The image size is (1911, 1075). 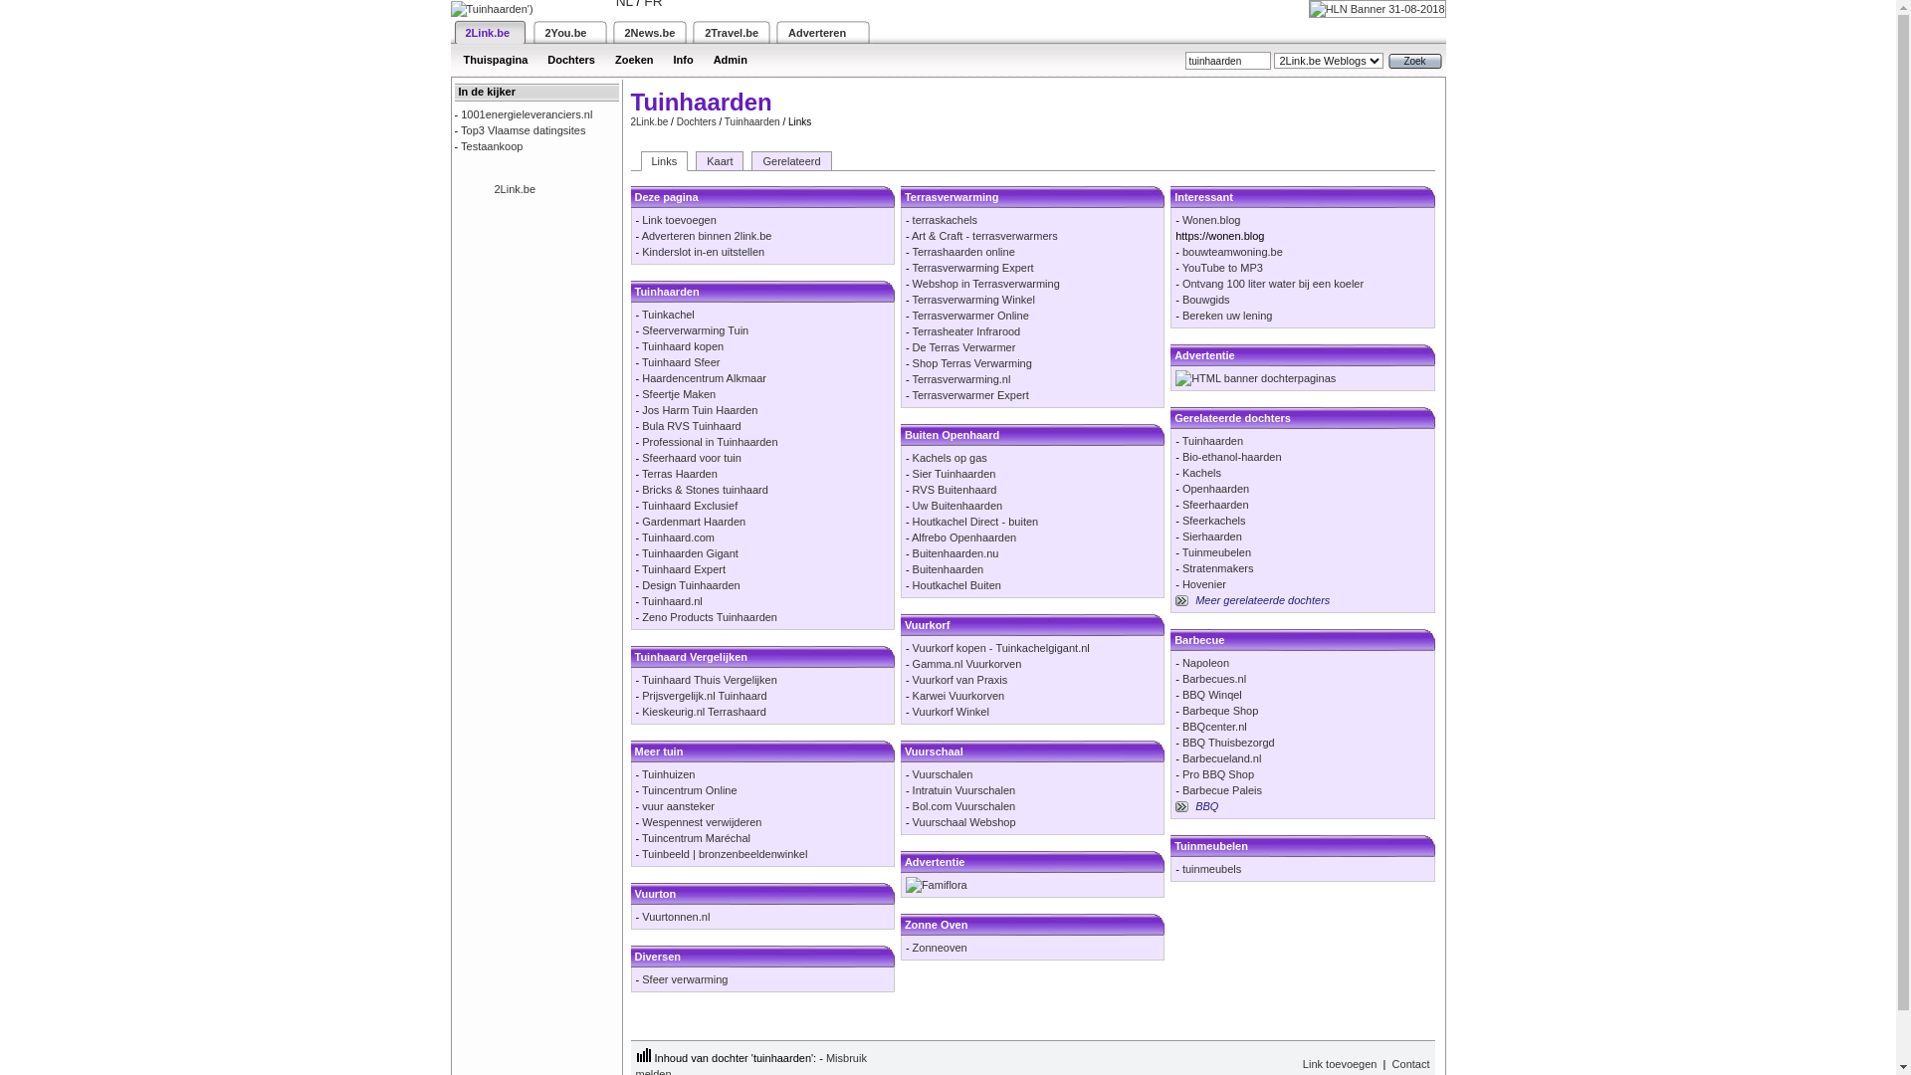 What do you see at coordinates (944, 774) in the screenshot?
I see `Vuurschalen` at bounding box center [944, 774].